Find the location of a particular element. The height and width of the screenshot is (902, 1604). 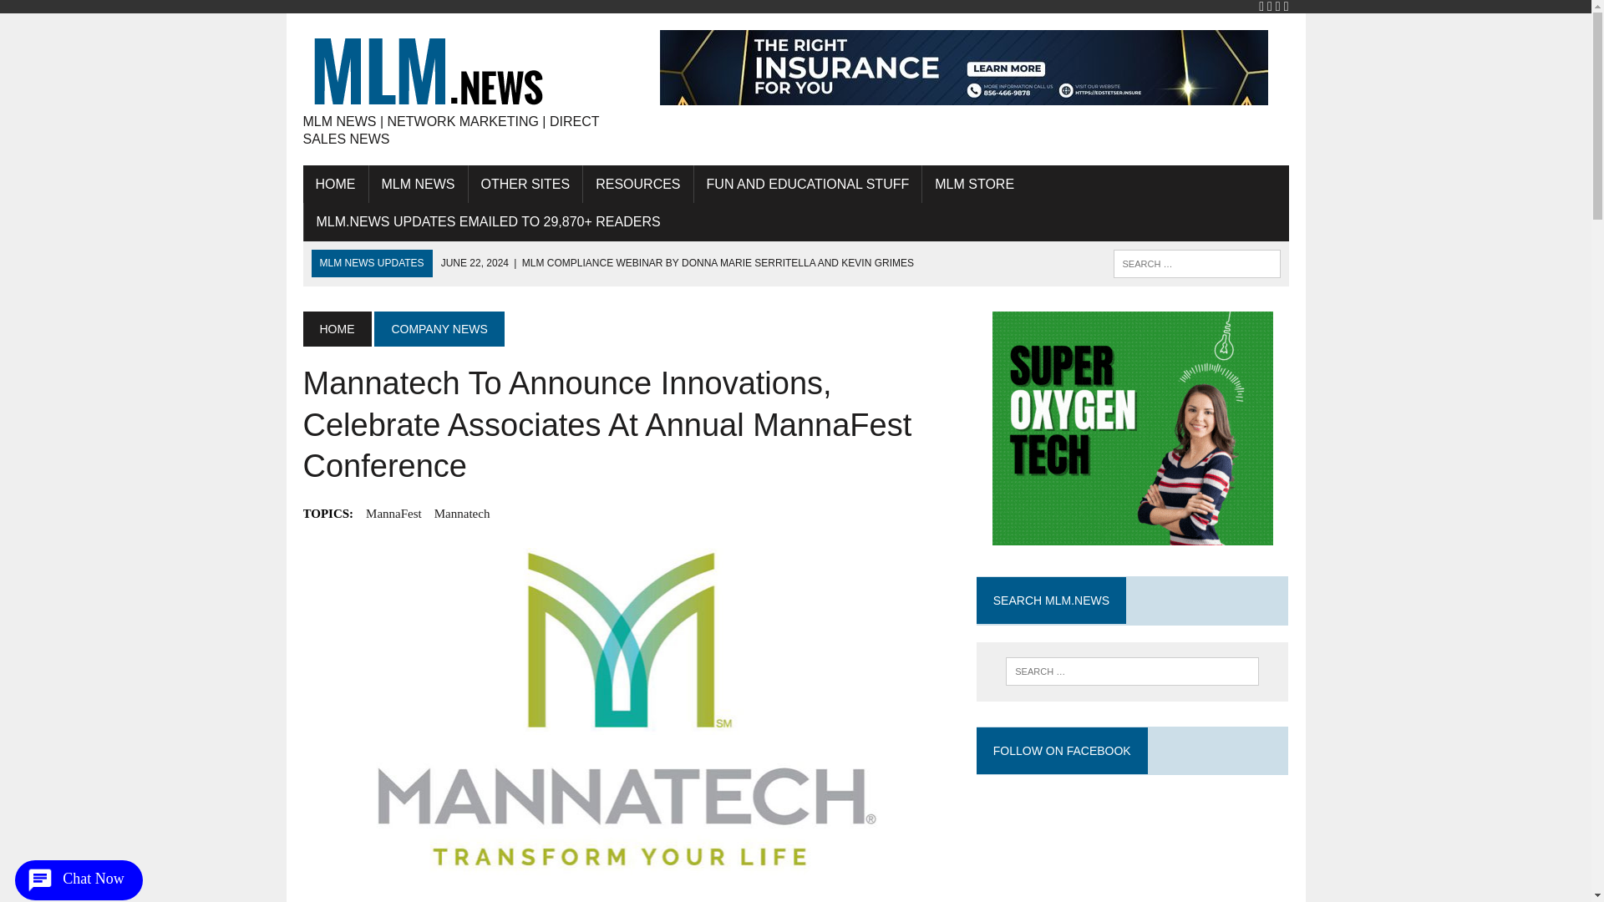

OTHER SITES is located at coordinates (525, 184).